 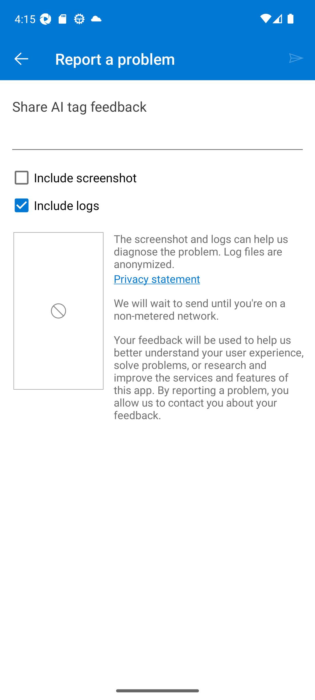 I want to click on Include logs, so click(x=54, y=205).